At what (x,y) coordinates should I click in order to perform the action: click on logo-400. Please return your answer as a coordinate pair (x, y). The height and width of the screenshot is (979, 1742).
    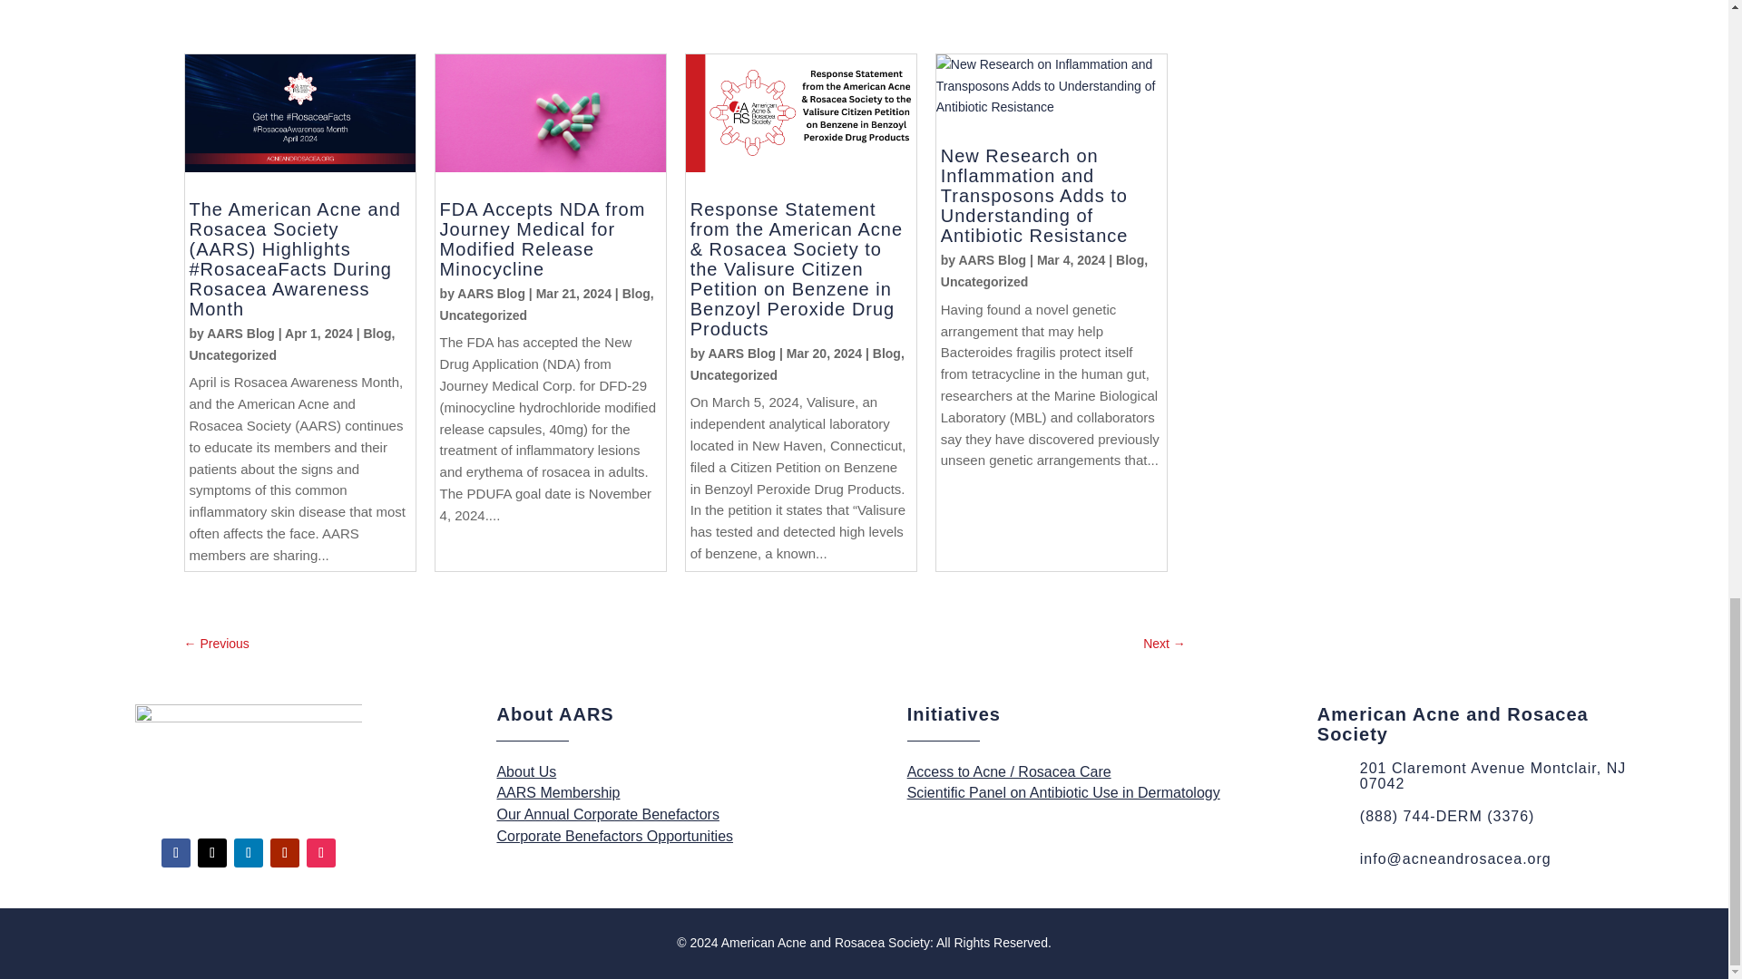
    Looking at the image, I should click on (249, 764).